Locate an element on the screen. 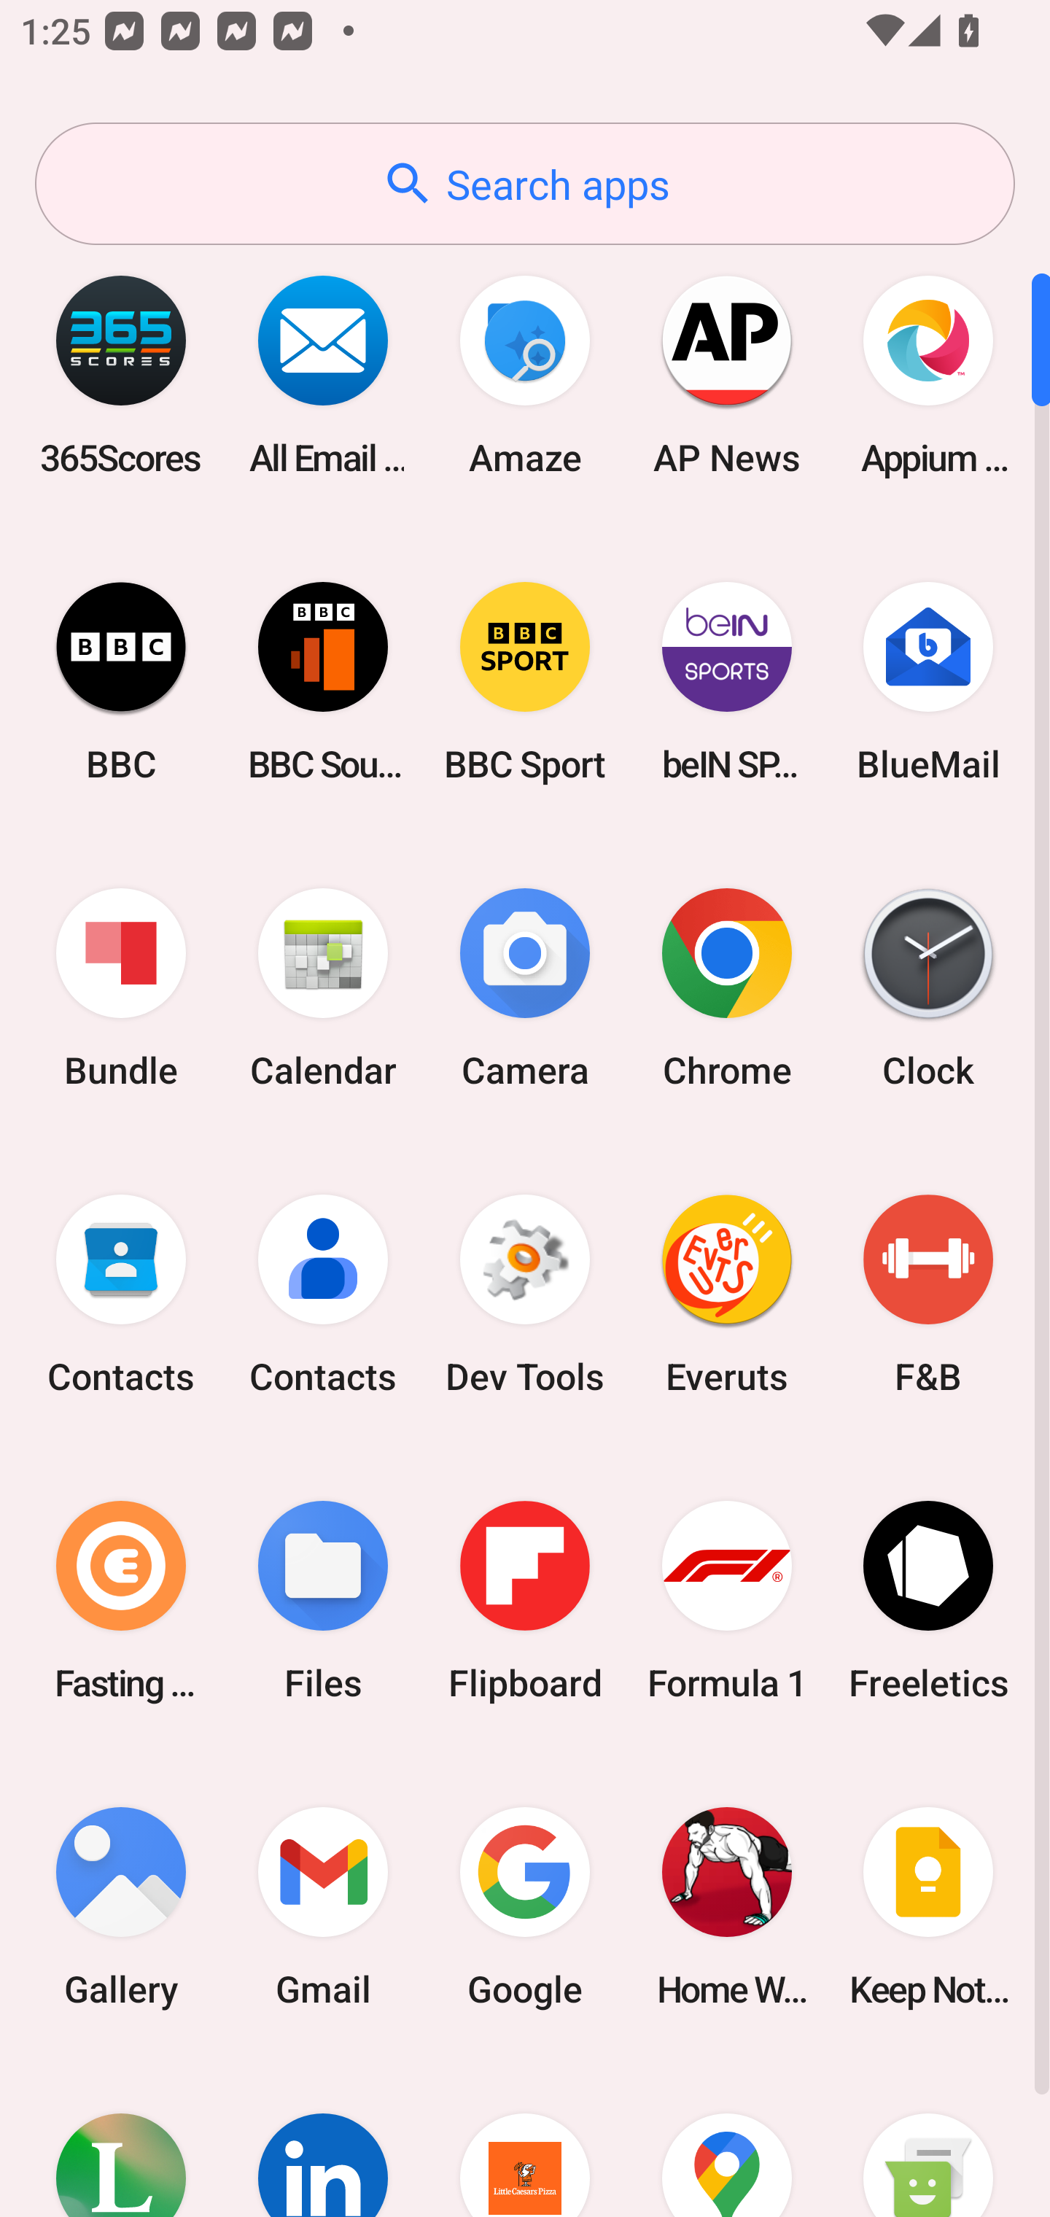 The width and height of the screenshot is (1050, 2217). Gallery is located at coordinates (121, 1906).